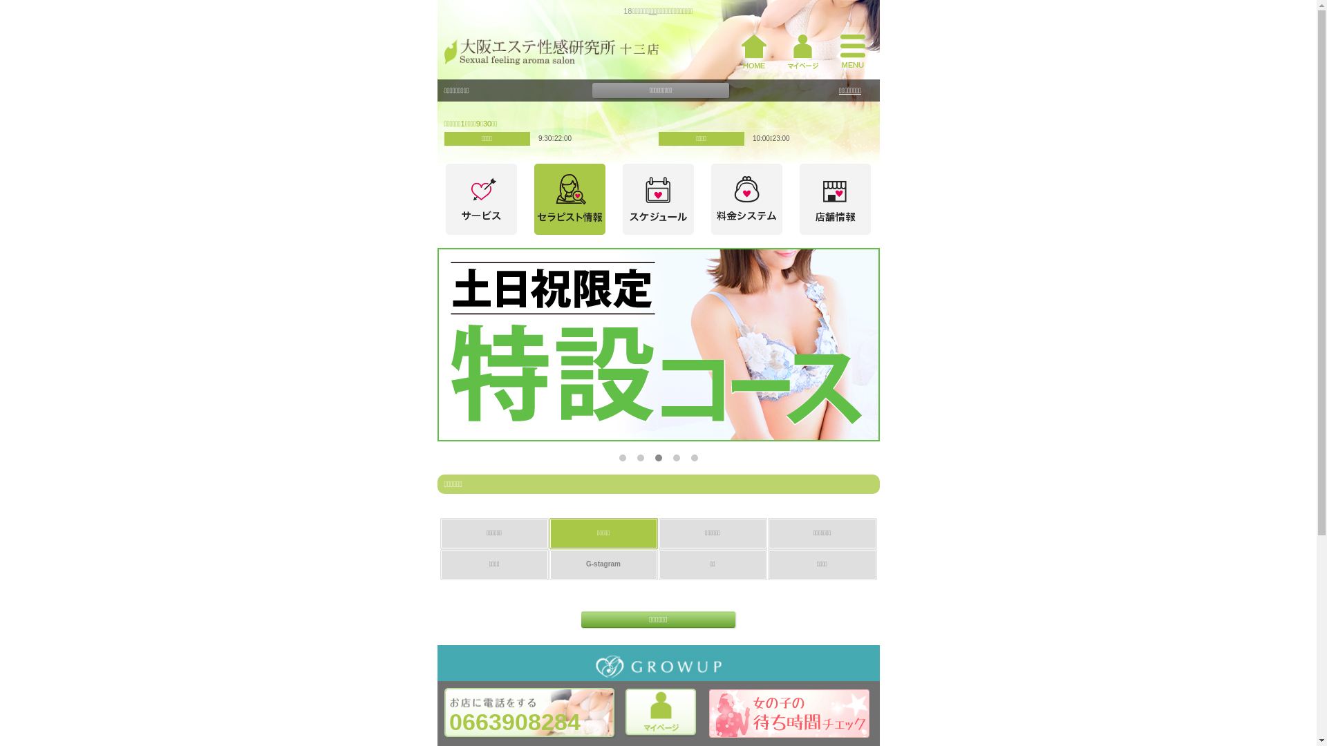 The width and height of the screenshot is (1327, 746). Describe the element at coordinates (603, 565) in the screenshot. I see `G-stagram` at that location.